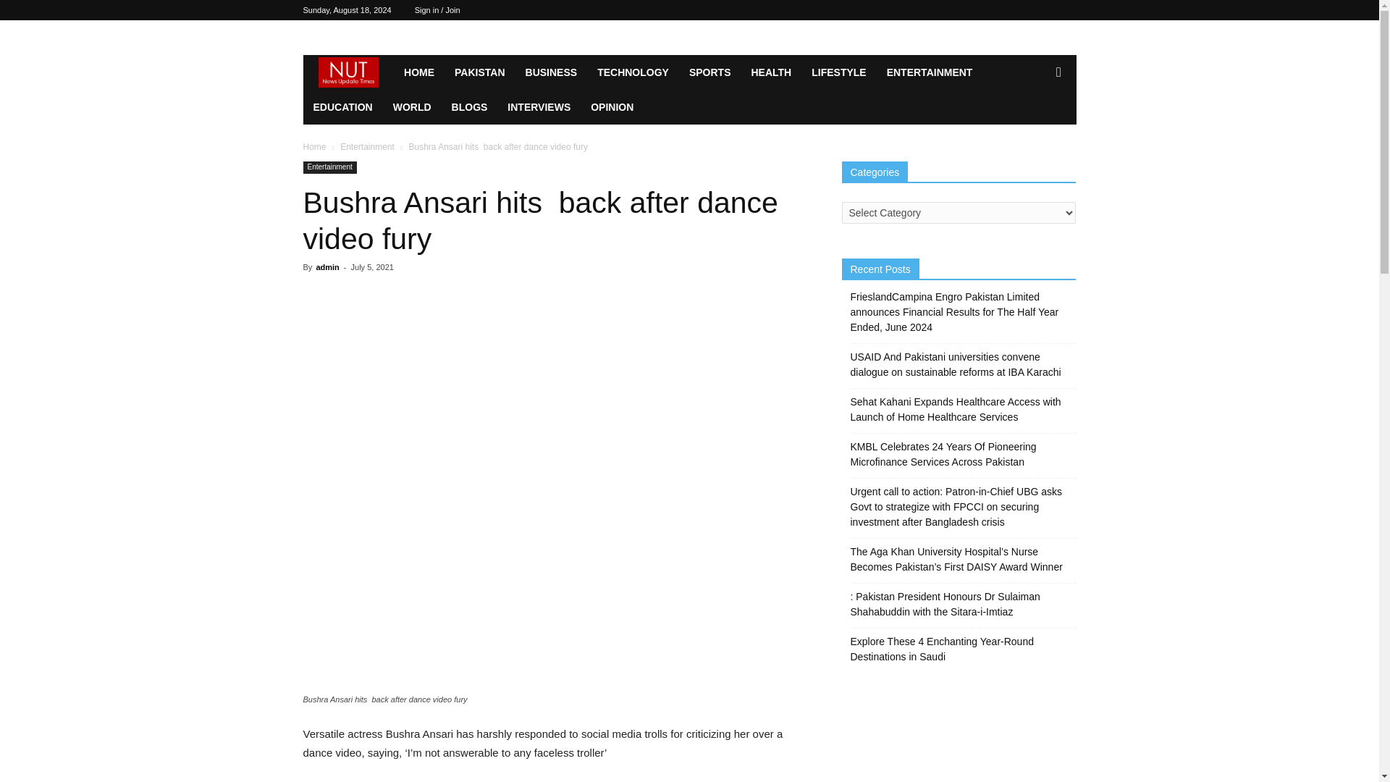 The width and height of the screenshot is (1390, 782). What do you see at coordinates (368, 146) in the screenshot?
I see `View all posts in Entertainment` at bounding box center [368, 146].